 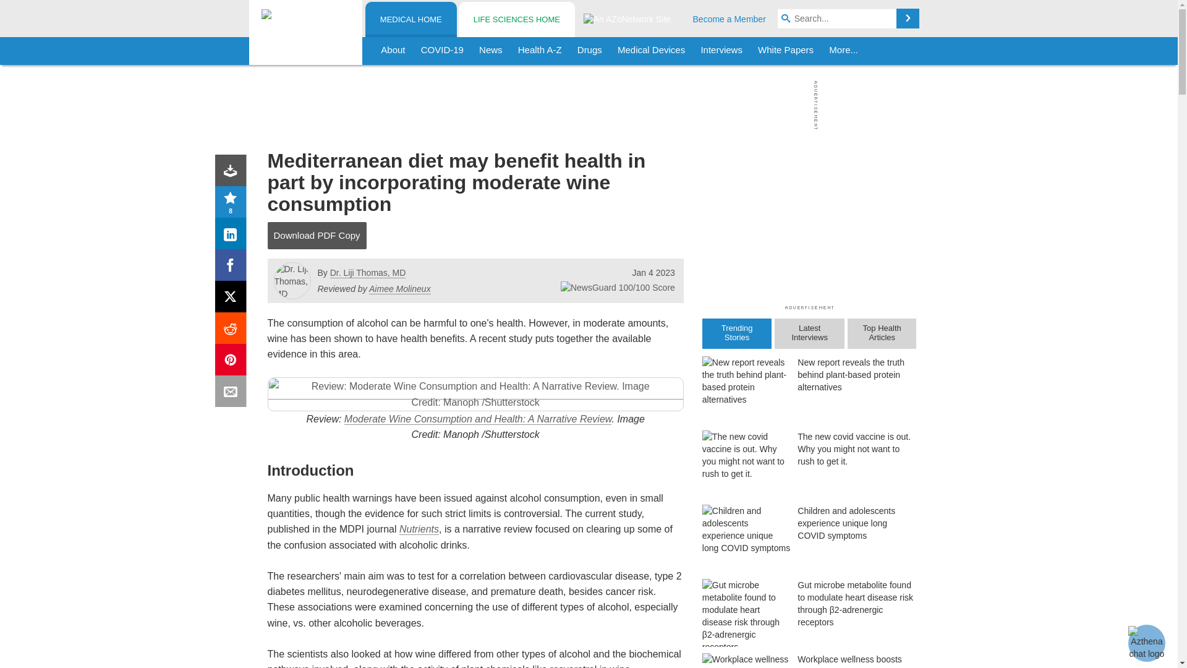 I want to click on Drugs, so click(x=589, y=51).